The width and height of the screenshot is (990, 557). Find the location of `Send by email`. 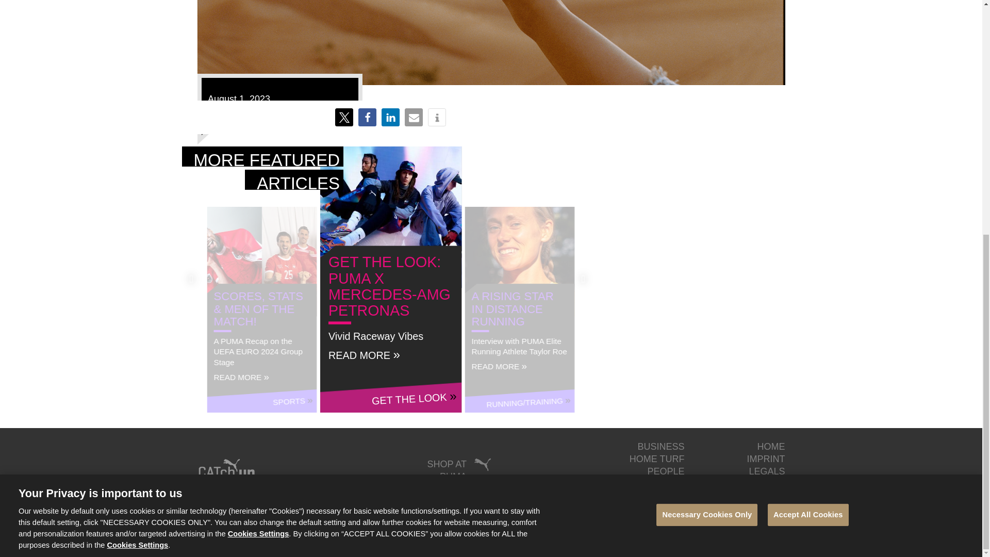

Send by email is located at coordinates (414, 117).